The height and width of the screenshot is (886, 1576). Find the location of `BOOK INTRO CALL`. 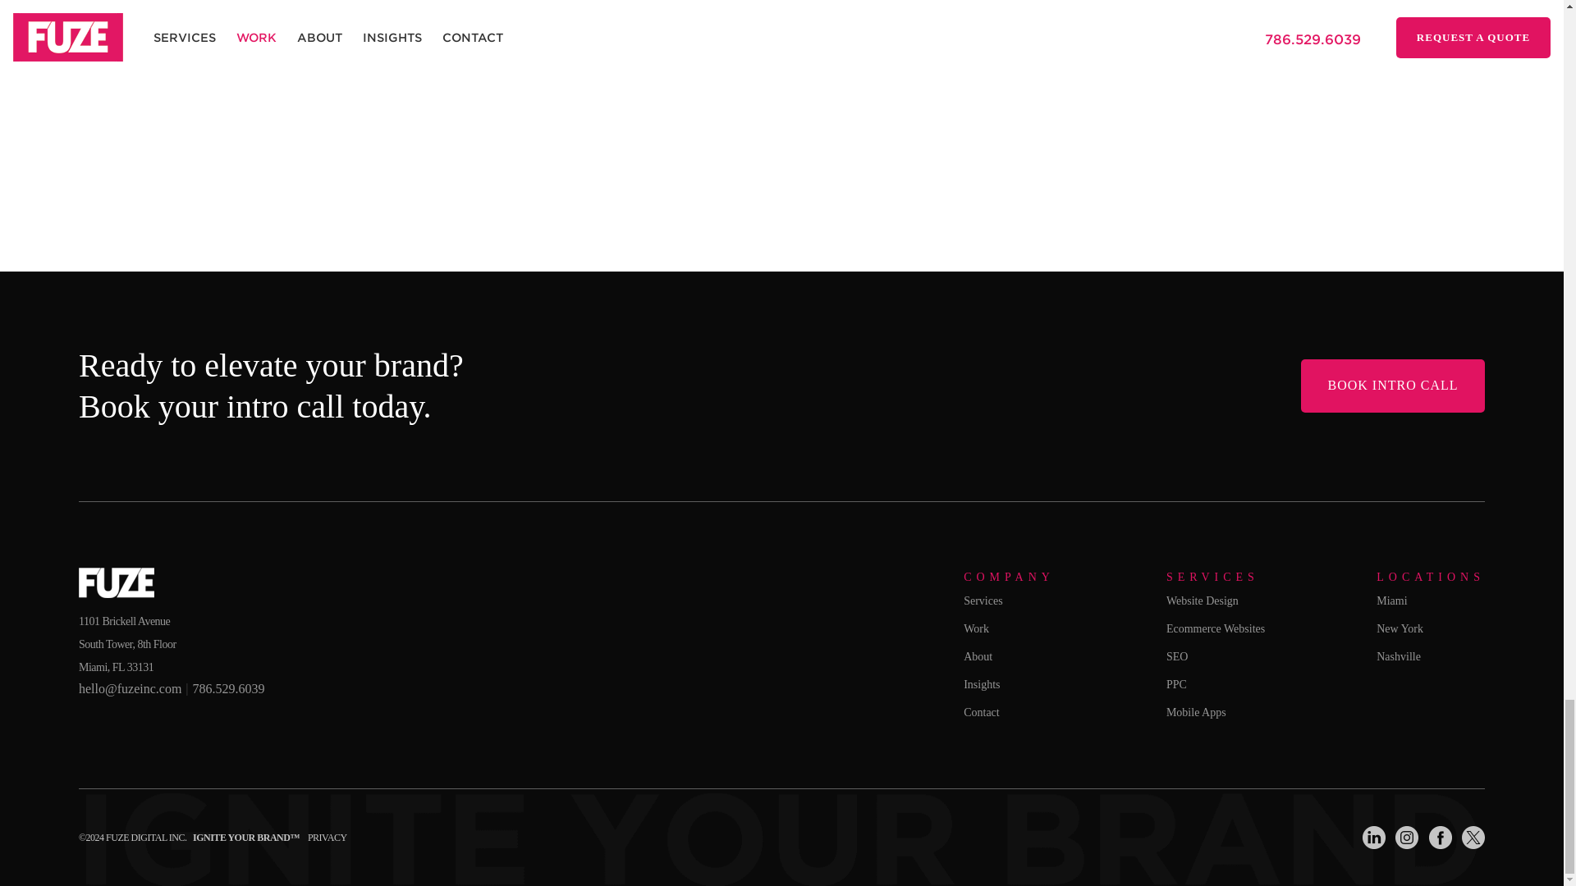

BOOK INTRO CALL is located at coordinates (1392, 402).